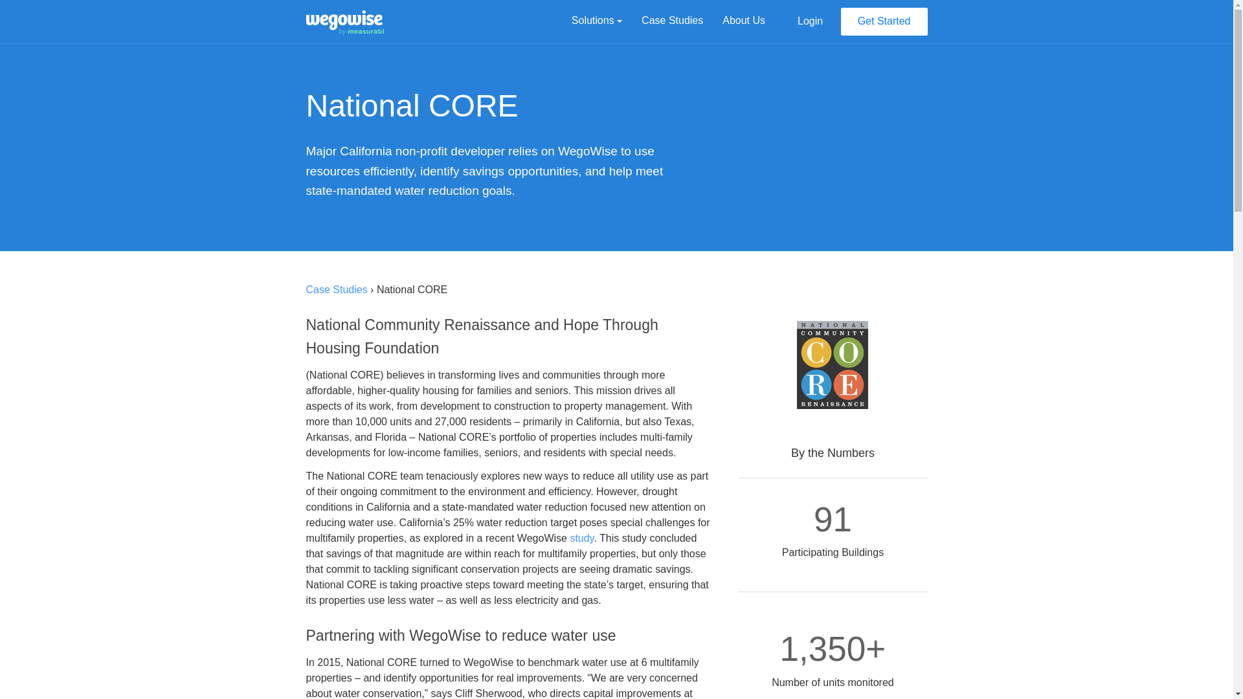  Describe the element at coordinates (871, 506) in the screenshot. I see `Contact` at that location.